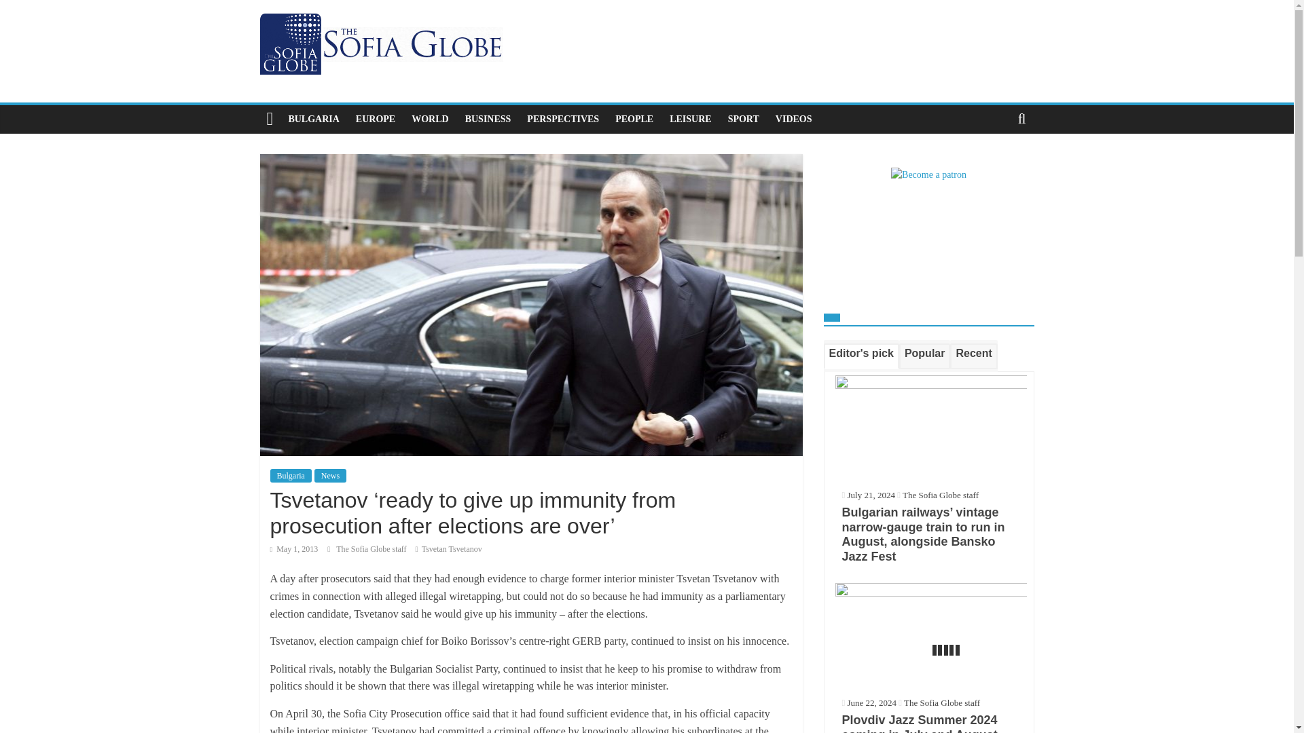 This screenshot has height=733, width=1304. I want to click on The Sofia Globe staff, so click(372, 549).